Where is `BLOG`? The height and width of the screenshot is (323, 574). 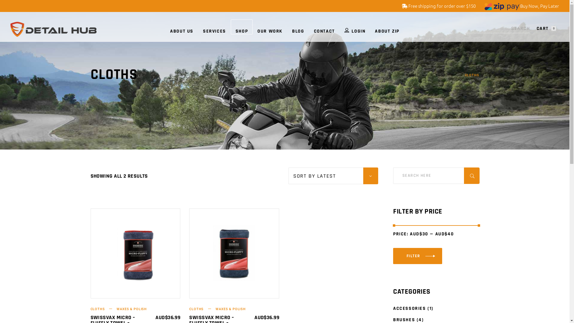
BLOG is located at coordinates (298, 27).